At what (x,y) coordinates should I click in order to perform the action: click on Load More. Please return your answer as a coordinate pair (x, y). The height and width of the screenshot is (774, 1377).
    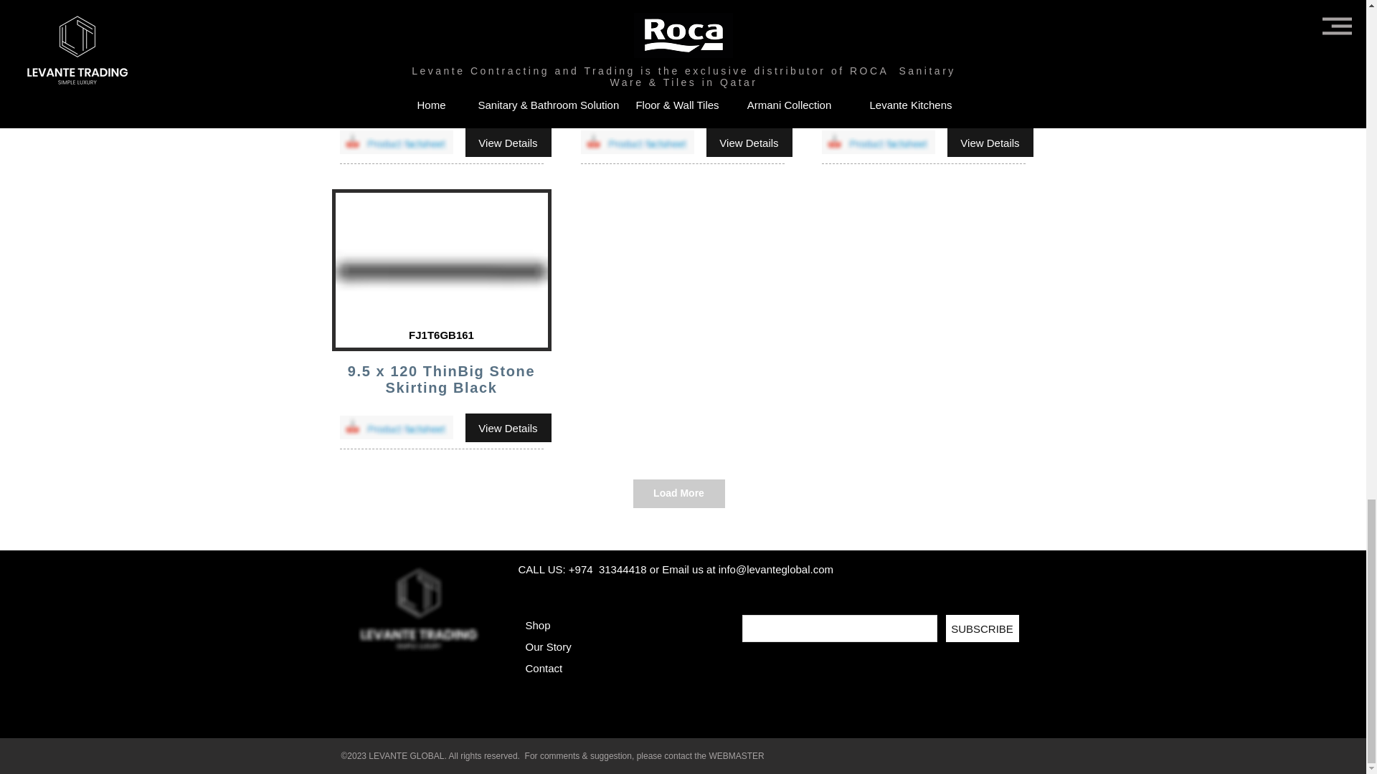
    Looking at the image, I should click on (678, 493).